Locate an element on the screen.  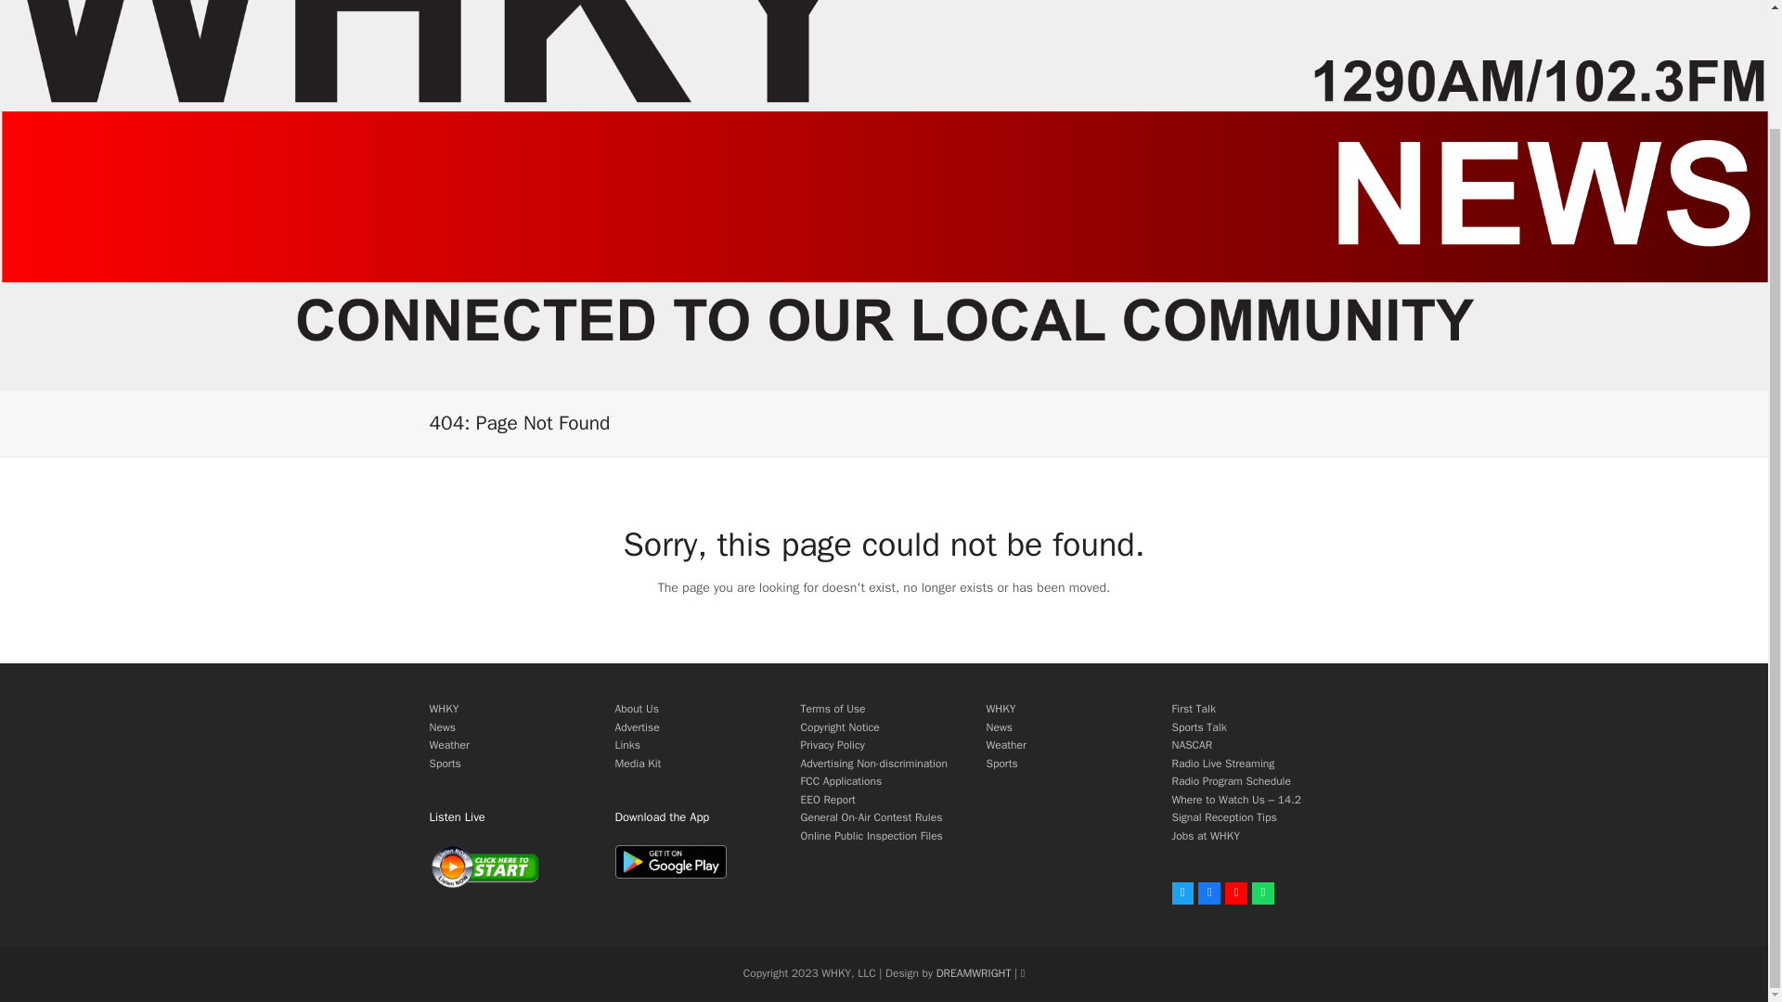
Links is located at coordinates (627, 744).